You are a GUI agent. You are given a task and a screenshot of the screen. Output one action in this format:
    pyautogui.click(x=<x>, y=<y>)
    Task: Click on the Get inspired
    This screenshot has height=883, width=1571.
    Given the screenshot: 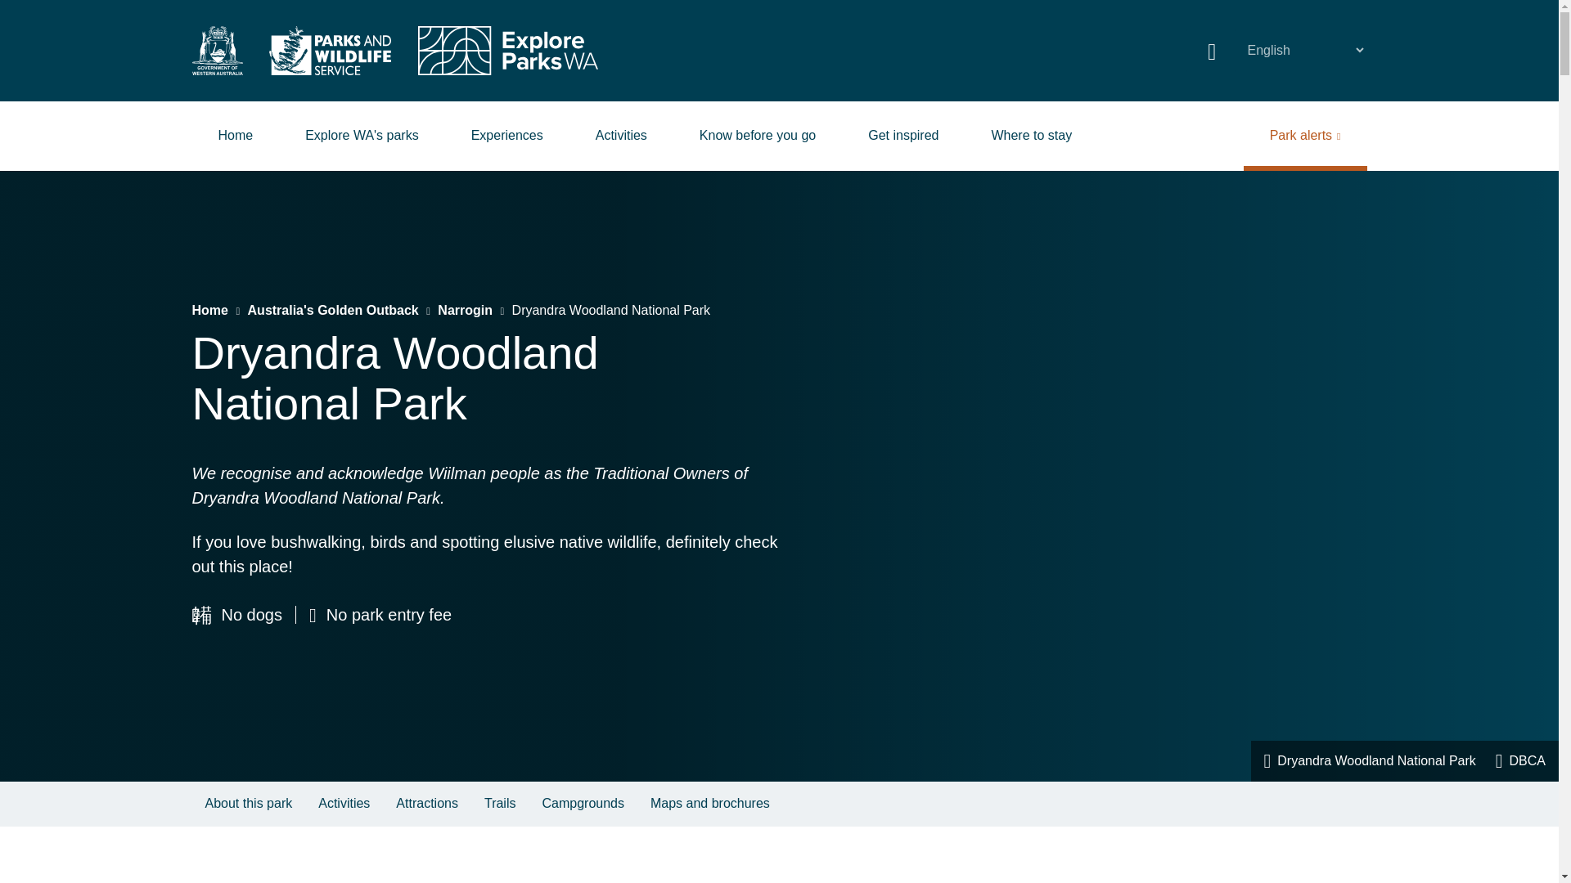 What is the action you would take?
    pyautogui.click(x=903, y=136)
    